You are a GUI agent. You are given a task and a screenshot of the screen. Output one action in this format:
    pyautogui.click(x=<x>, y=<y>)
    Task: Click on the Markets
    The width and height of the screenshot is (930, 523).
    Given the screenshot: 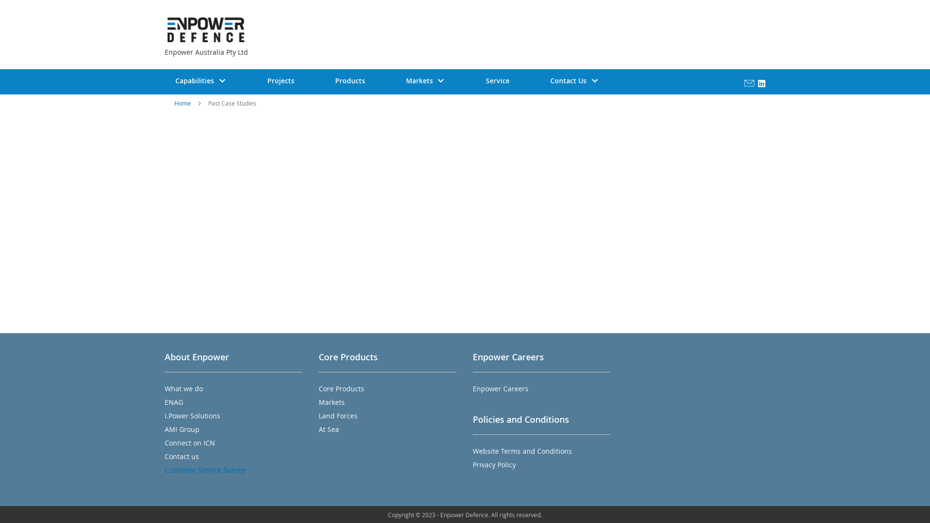 What is the action you would take?
    pyautogui.click(x=332, y=402)
    